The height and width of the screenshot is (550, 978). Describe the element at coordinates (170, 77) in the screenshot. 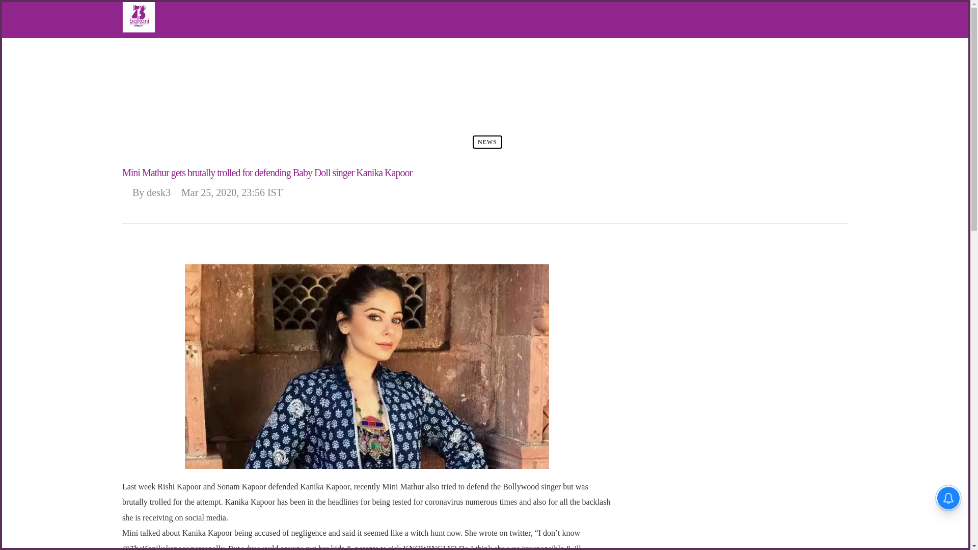

I see `FROM-BALKANI` at that location.